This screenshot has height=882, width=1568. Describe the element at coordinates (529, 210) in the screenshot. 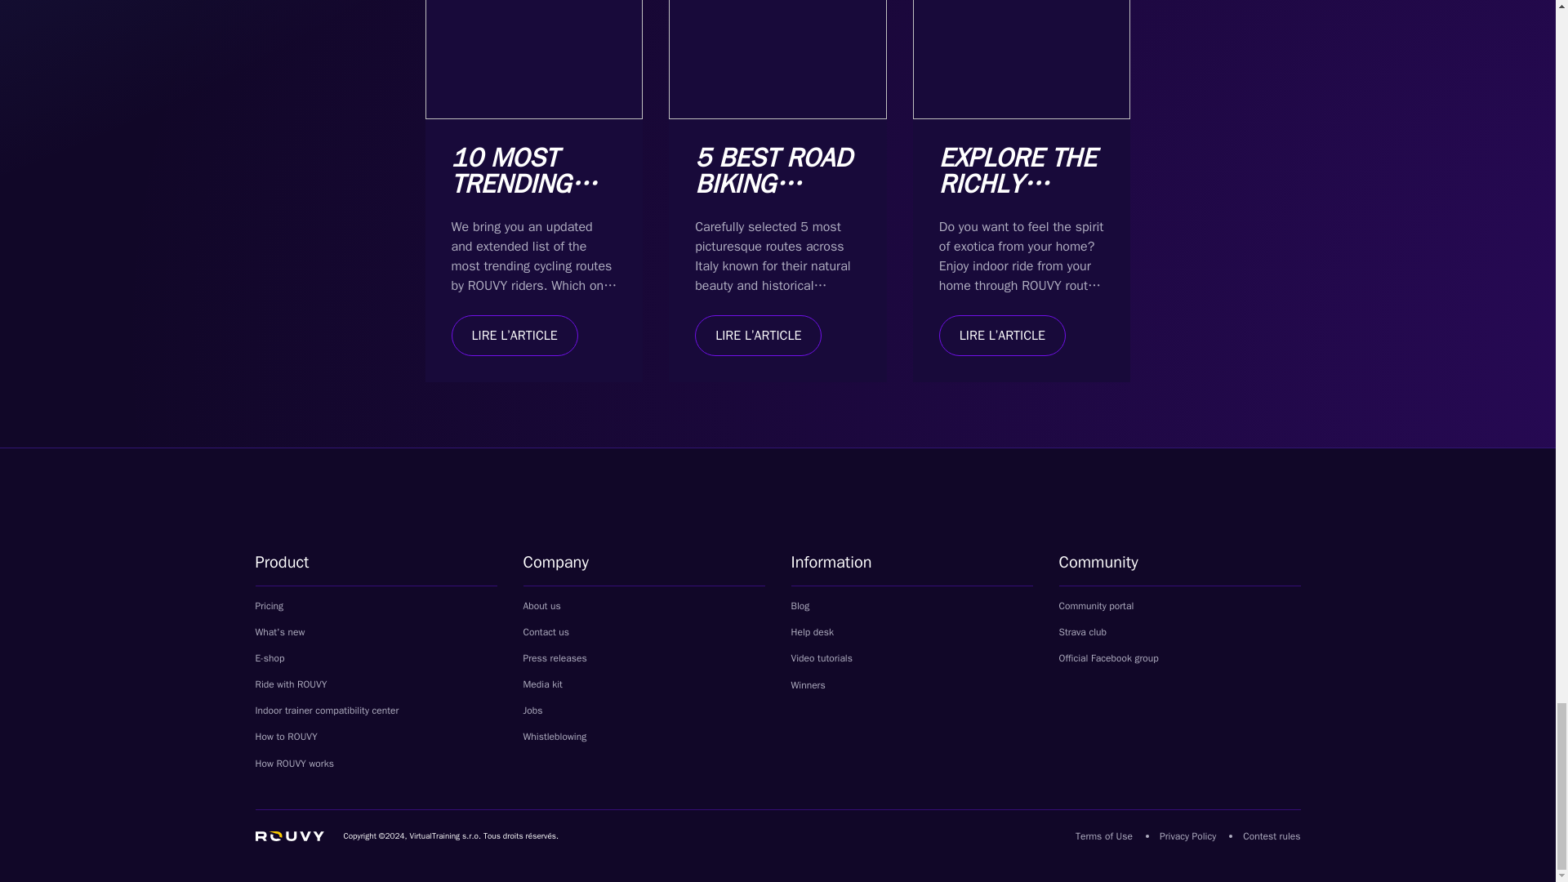

I see `10 MOST TRENDING ROUTES ON ROUVY RIGHT NOW` at that location.